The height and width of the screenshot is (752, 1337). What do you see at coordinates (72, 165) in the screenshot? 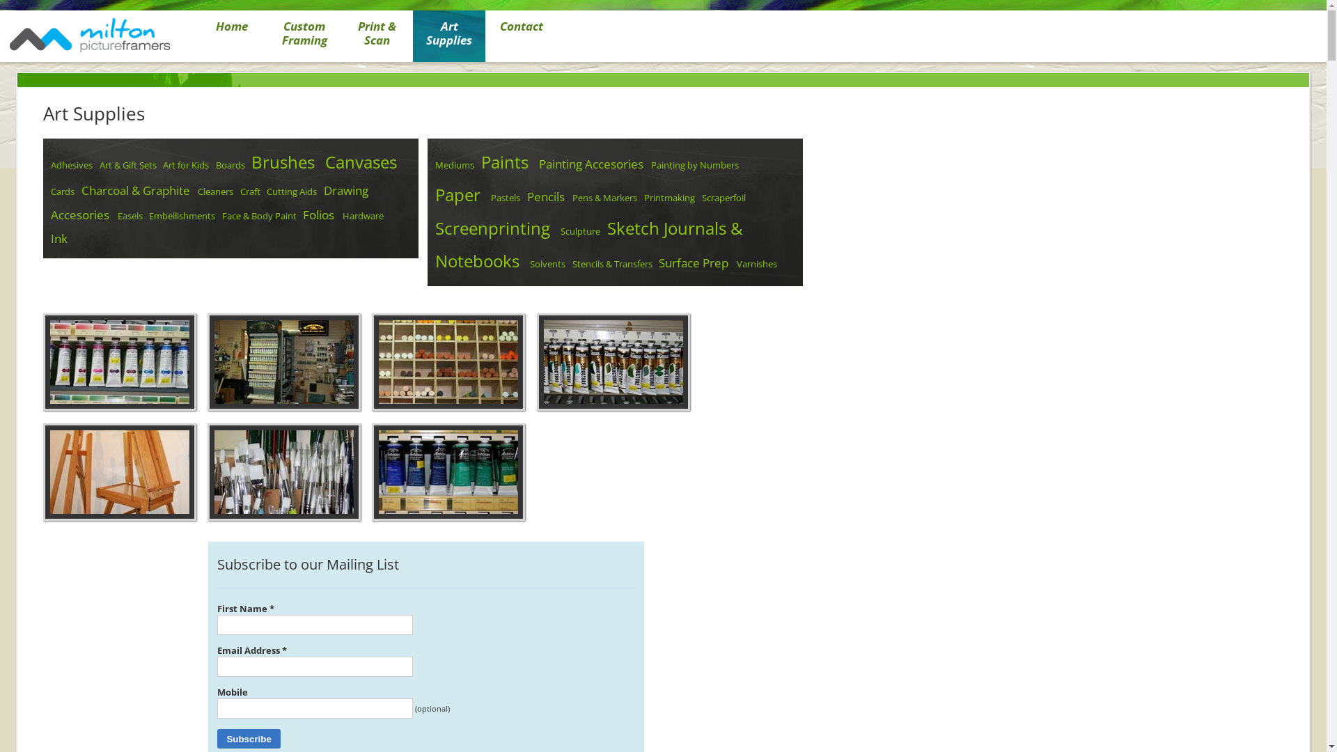
I see `Adhesives` at bounding box center [72, 165].